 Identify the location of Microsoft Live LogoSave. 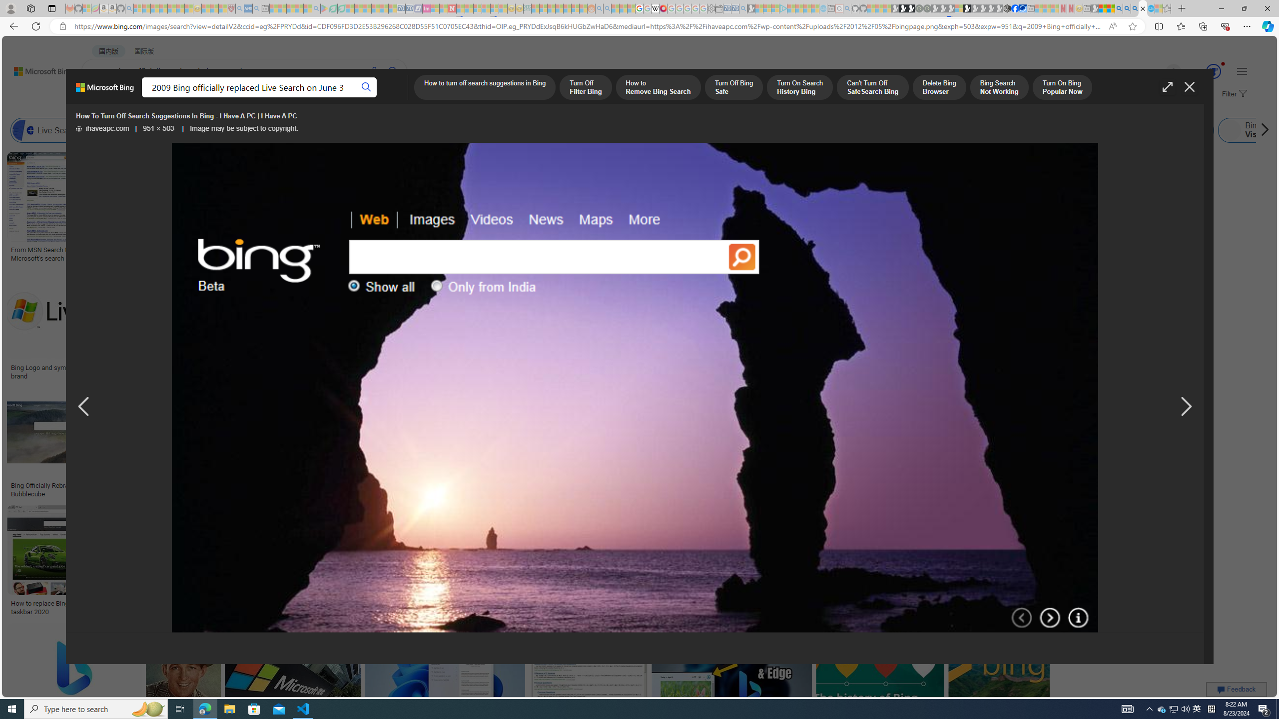
(370, 208).